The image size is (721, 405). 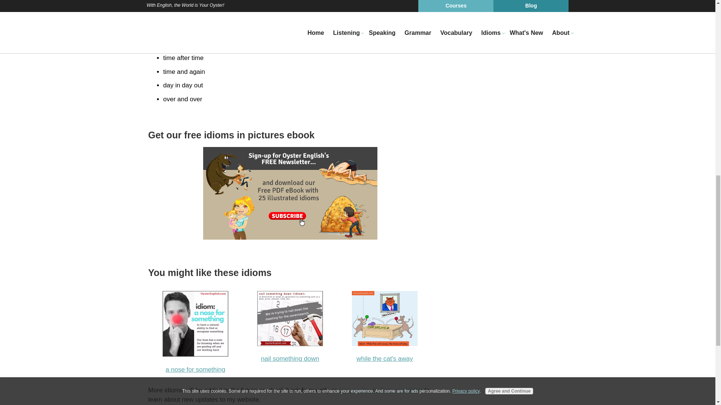 I want to click on while the cat's away, so click(x=385, y=358).